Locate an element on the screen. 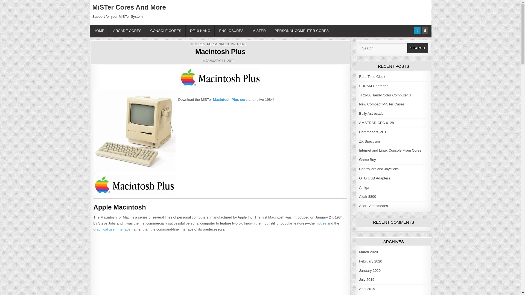  MISTER is located at coordinates (259, 31).